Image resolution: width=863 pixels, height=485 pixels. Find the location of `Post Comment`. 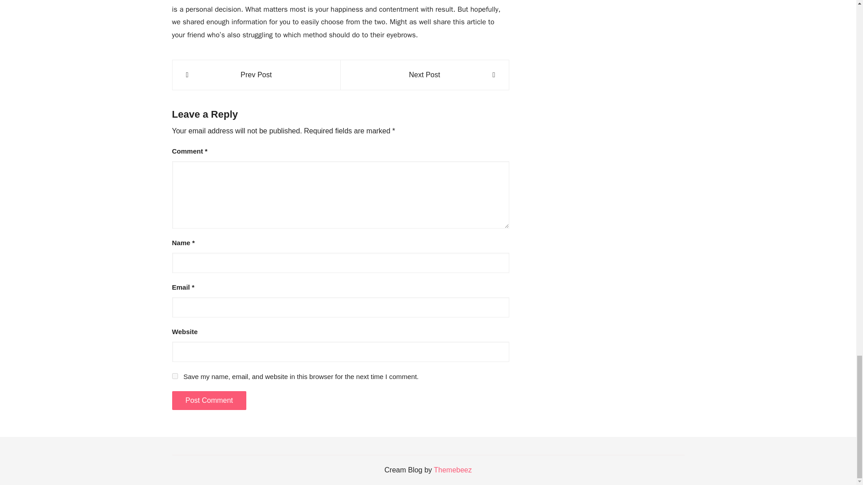

Post Comment is located at coordinates (209, 400).